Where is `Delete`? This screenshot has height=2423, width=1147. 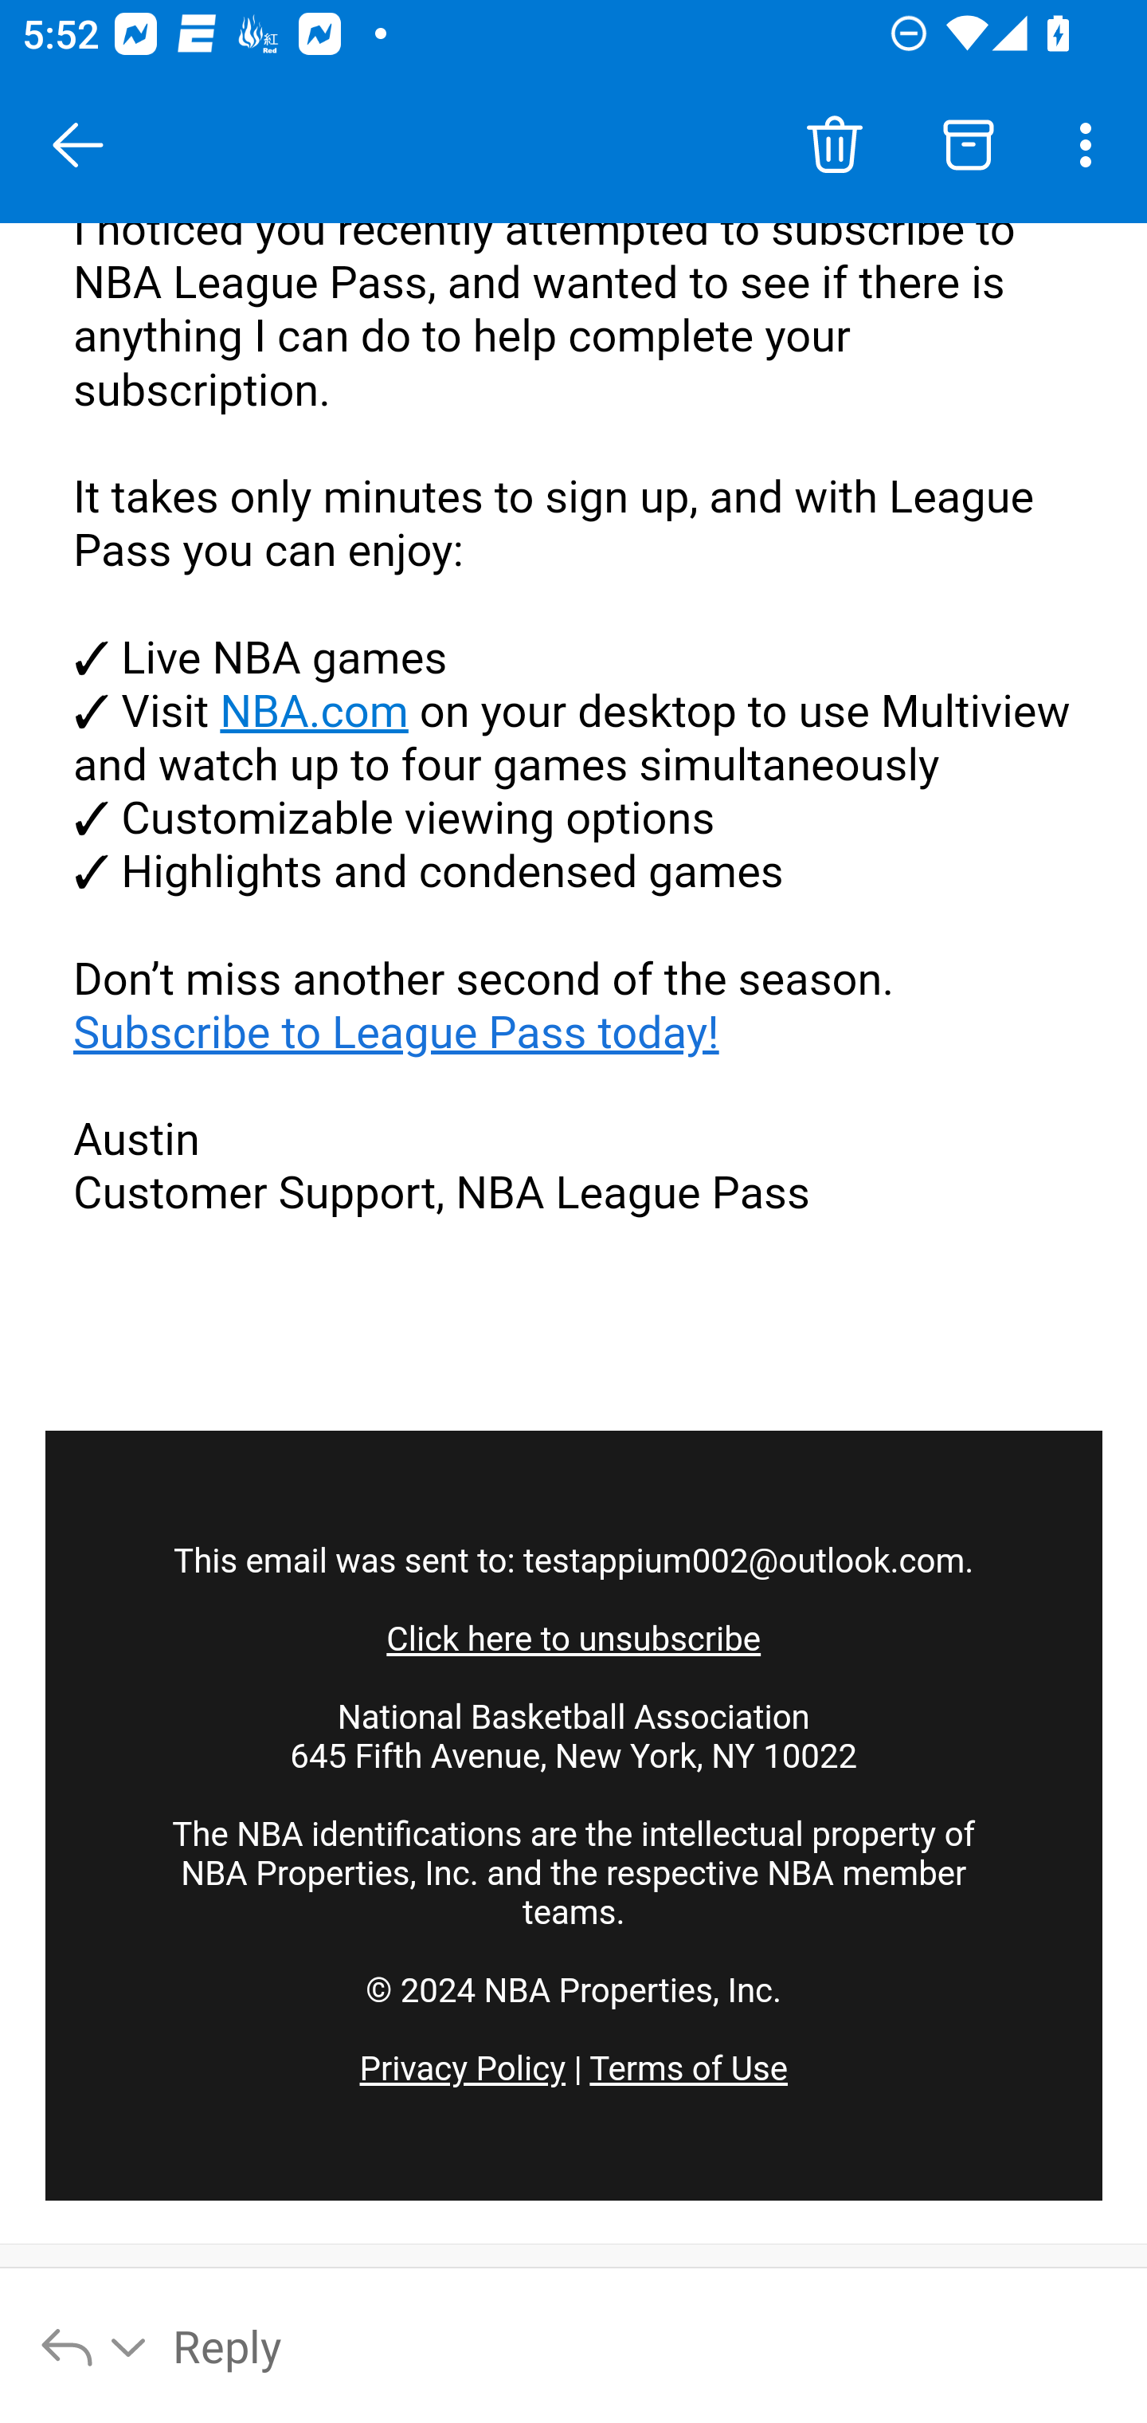 Delete is located at coordinates (834, 145).